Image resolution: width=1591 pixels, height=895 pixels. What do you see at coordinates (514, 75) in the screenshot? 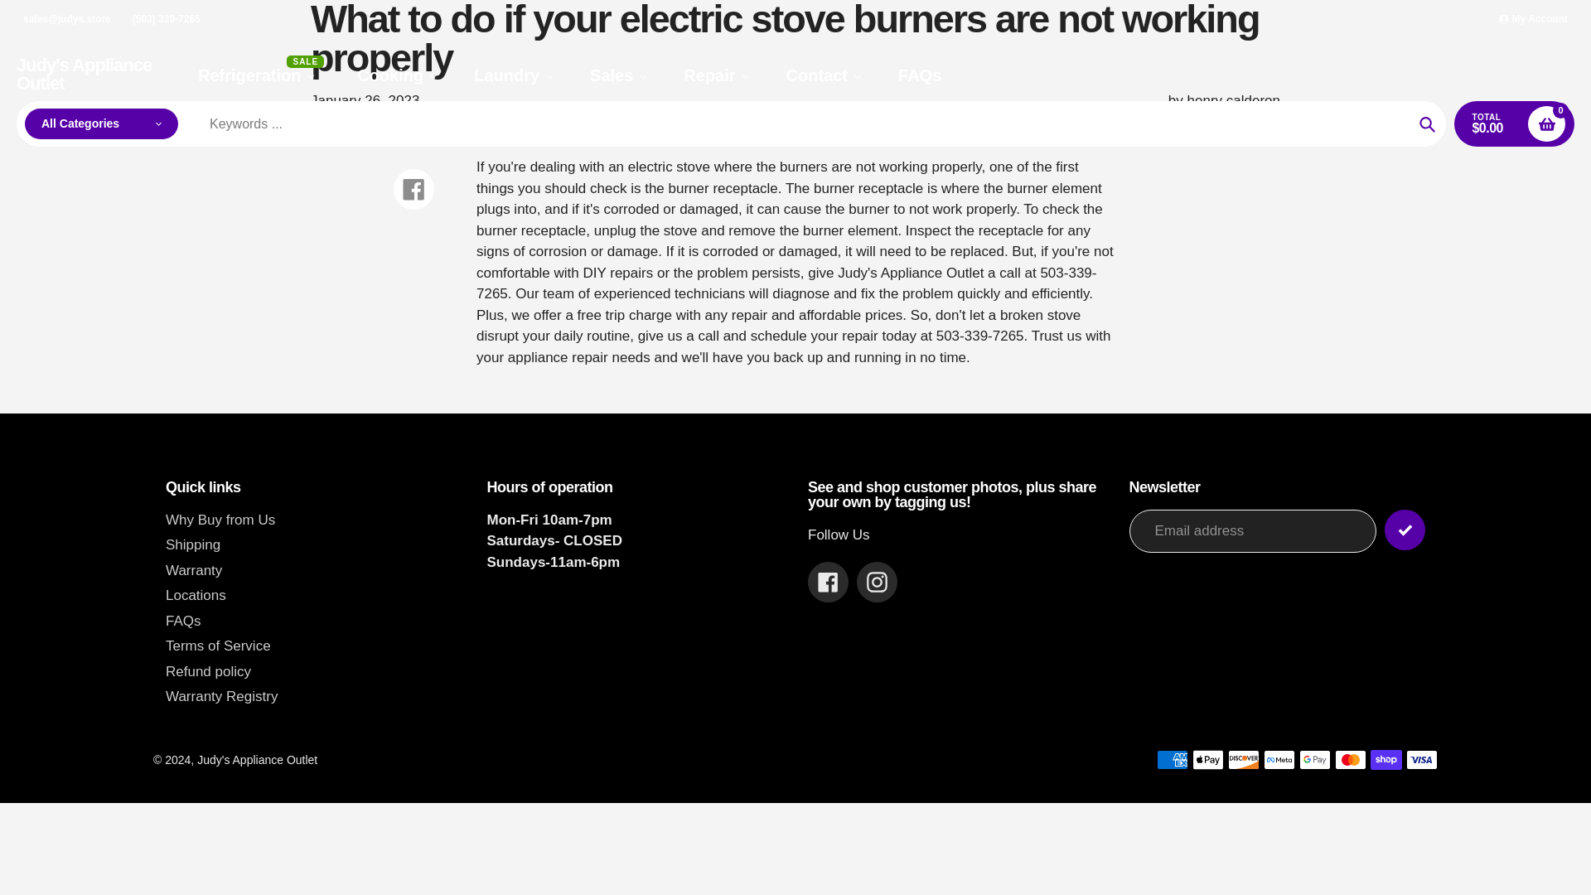
I see `Laundry` at bounding box center [514, 75].